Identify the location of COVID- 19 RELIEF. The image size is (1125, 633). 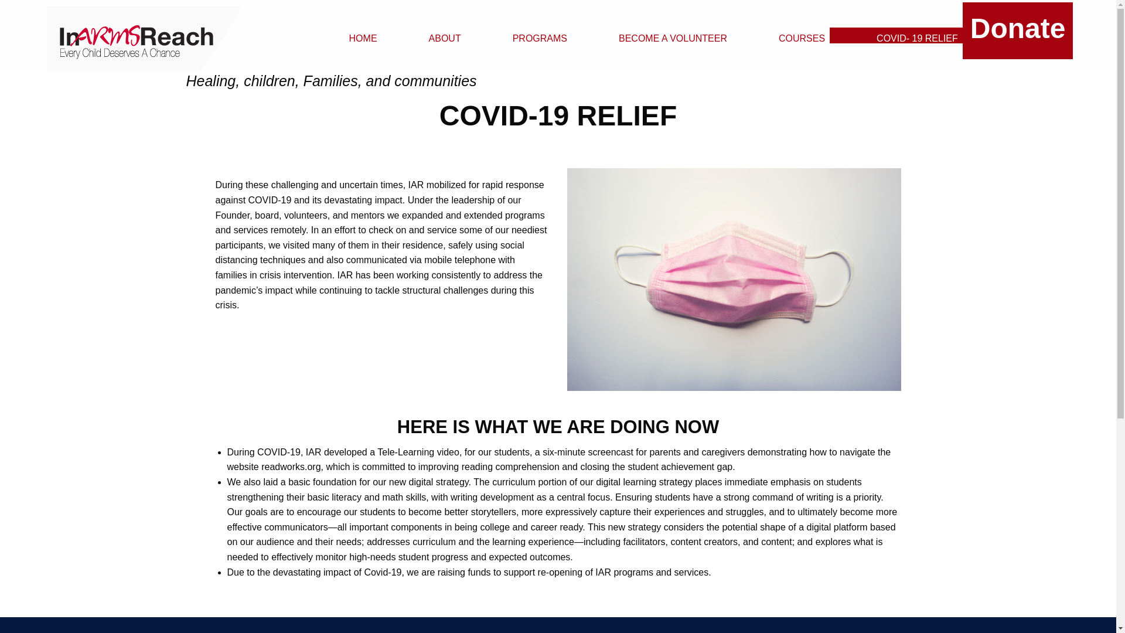
(896, 35).